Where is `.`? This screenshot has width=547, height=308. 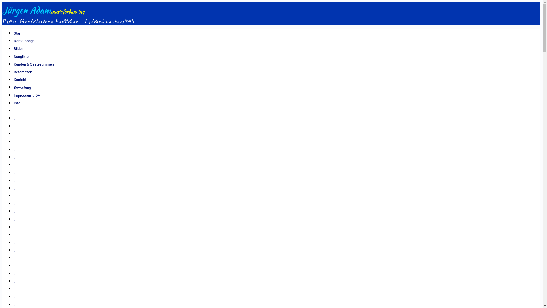 . is located at coordinates (14, 266).